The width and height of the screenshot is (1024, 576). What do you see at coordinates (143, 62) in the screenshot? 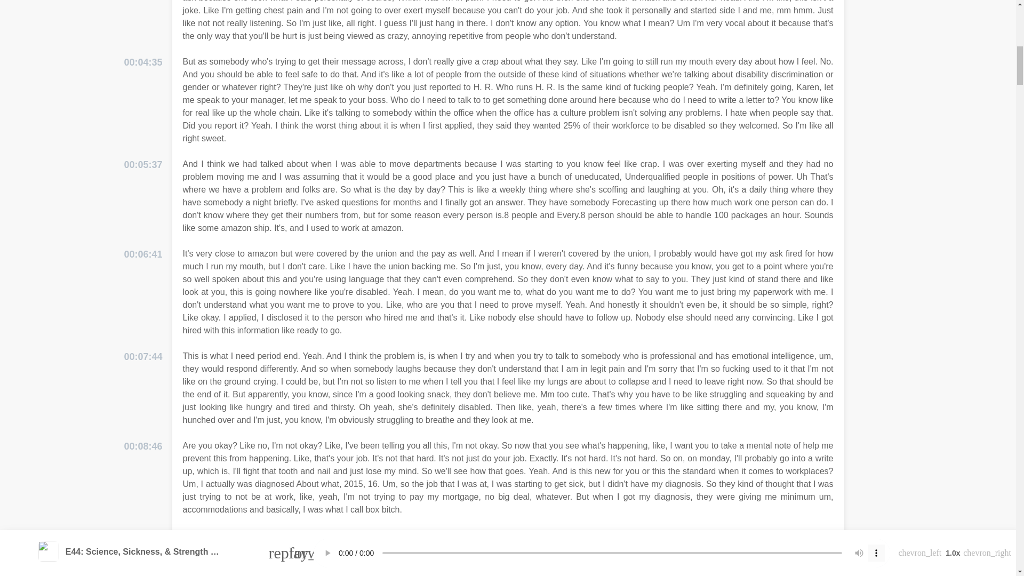
I see `00:04:35` at bounding box center [143, 62].